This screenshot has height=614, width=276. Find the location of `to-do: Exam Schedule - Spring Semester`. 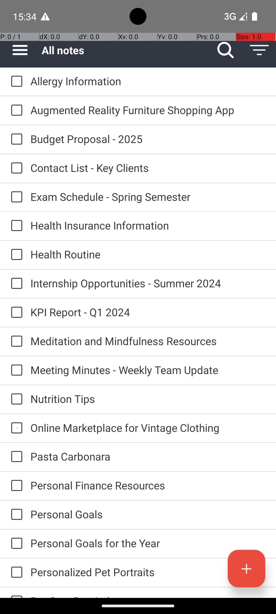

to-do: Exam Schedule - Spring Semester is located at coordinates (15, 197).